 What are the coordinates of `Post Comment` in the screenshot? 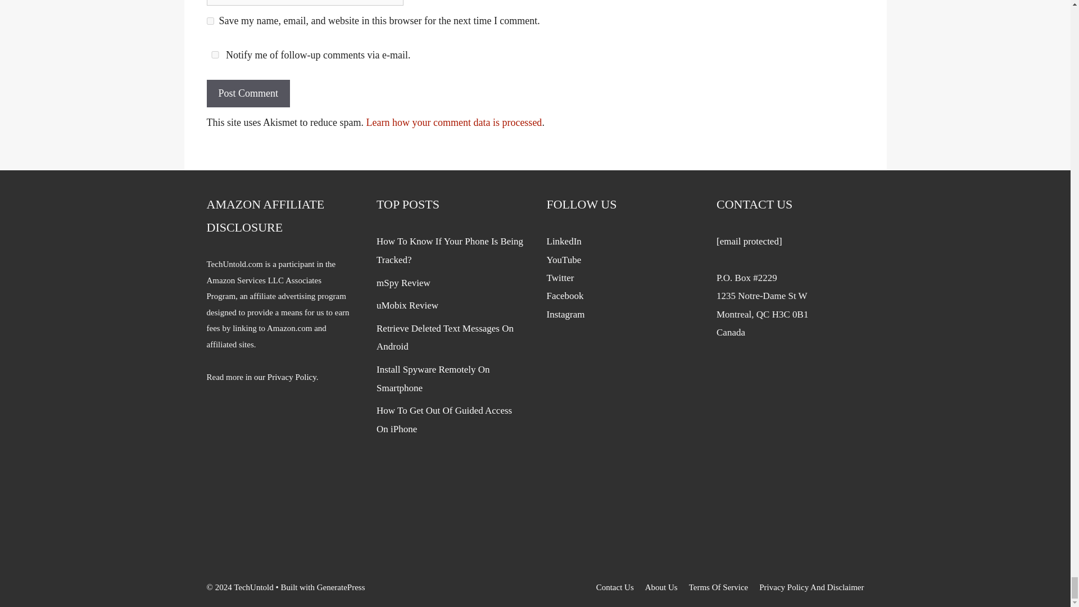 It's located at (248, 93).